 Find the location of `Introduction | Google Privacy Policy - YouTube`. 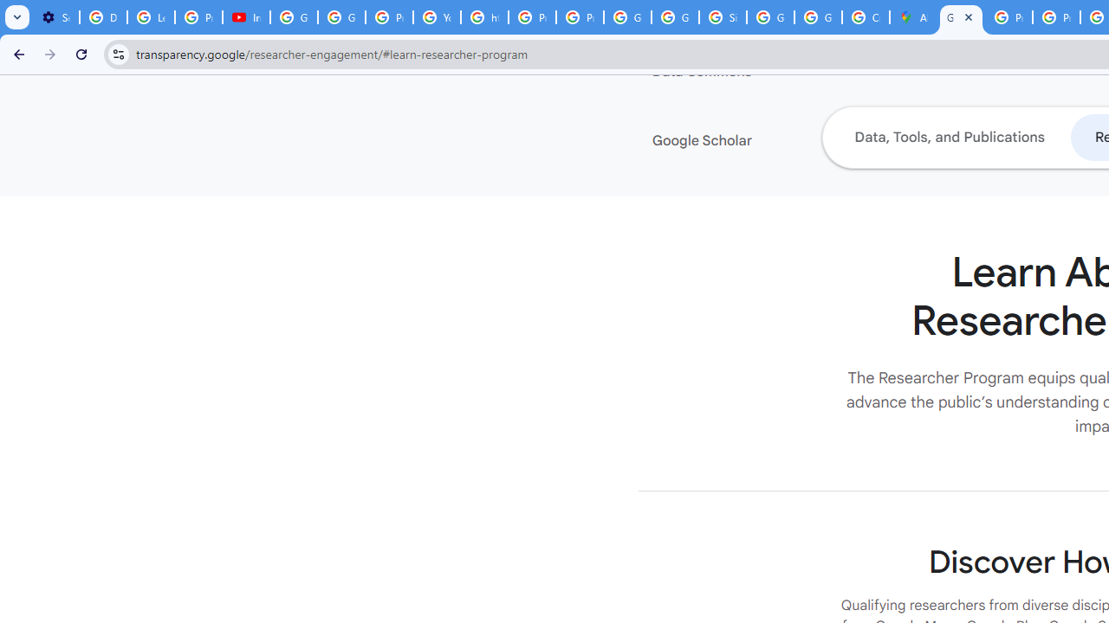

Introduction | Google Privacy Policy - YouTube is located at coordinates (246, 17).